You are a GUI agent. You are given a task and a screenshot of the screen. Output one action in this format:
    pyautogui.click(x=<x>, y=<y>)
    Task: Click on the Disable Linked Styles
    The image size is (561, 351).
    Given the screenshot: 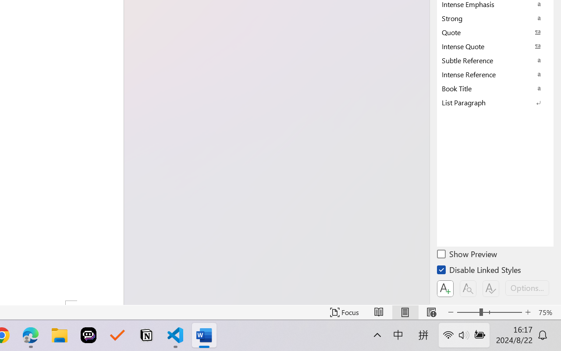 What is the action you would take?
    pyautogui.click(x=479, y=271)
    